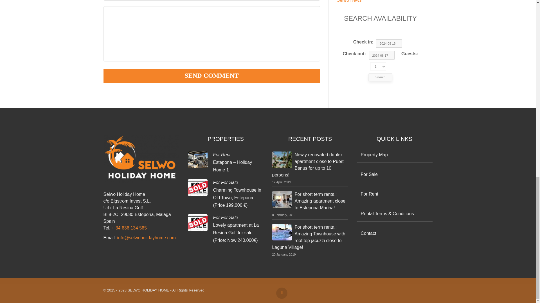  I want to click on Send Comment, so click(212, 76).